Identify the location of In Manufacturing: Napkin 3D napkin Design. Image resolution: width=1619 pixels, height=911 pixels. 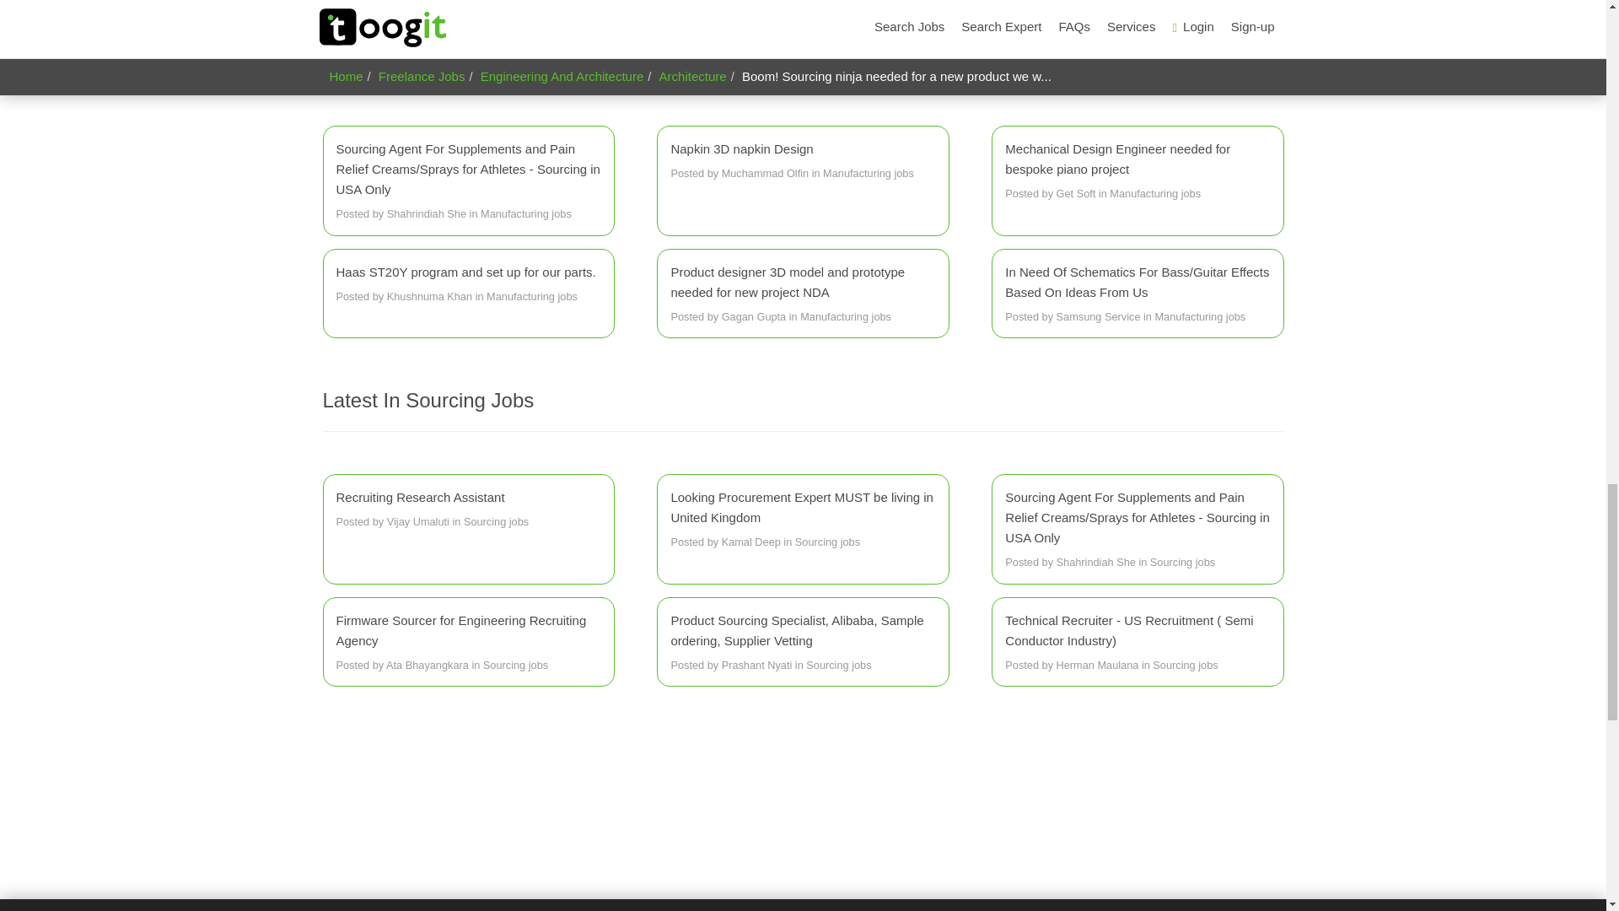
(803, 161).